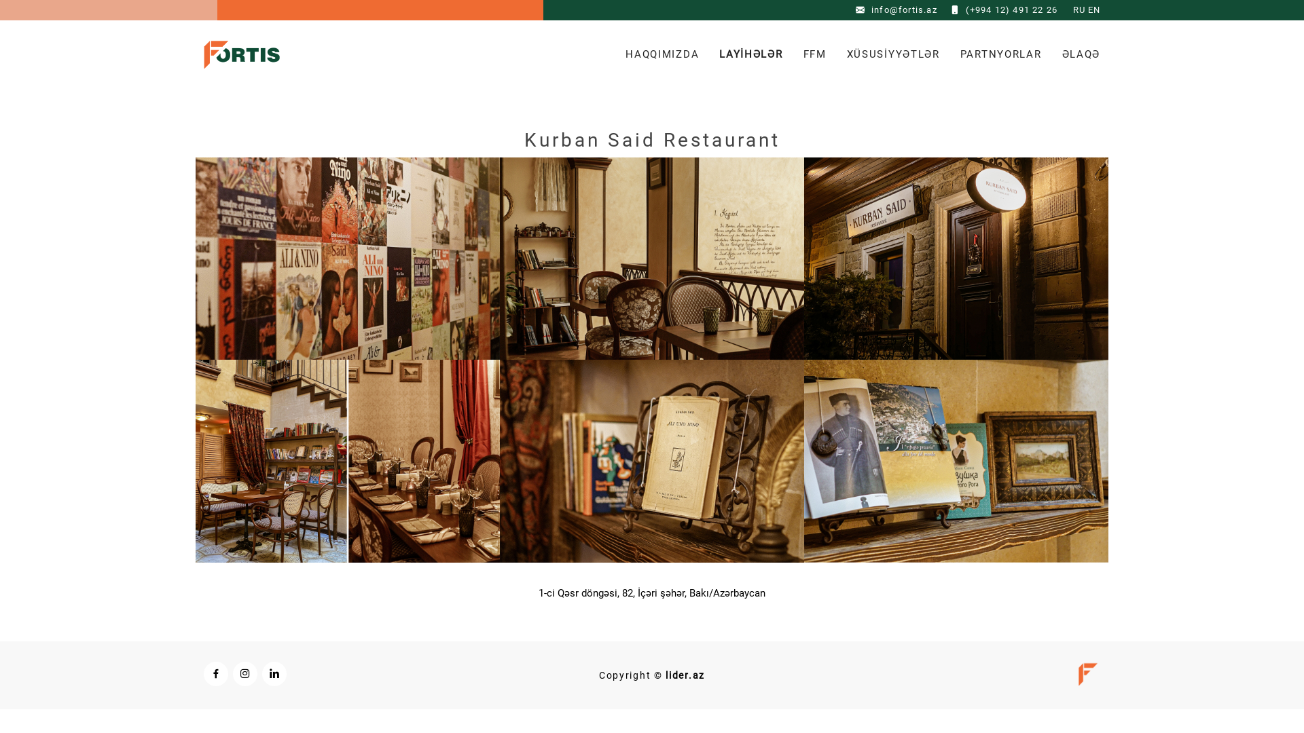 The width and height of the screenshot is (1304, 733). Describe the element at coordinates (1079, 10) in the screenshot. I see `RU` at that location.